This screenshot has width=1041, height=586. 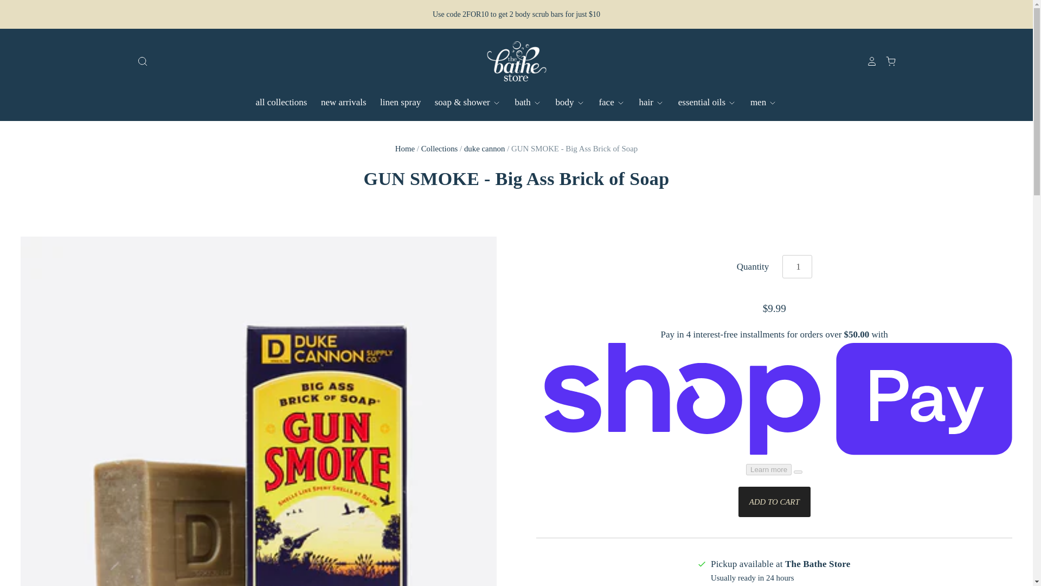 I want to click on 1, so click(x=797, y=266).